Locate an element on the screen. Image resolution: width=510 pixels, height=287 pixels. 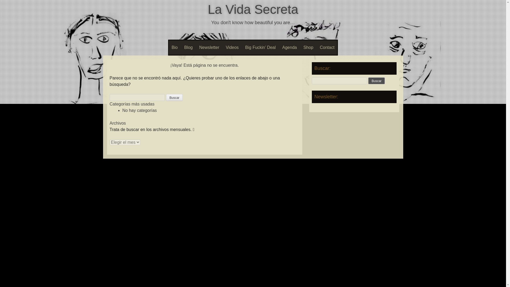
Agenda is located at coordinates (290, 48).